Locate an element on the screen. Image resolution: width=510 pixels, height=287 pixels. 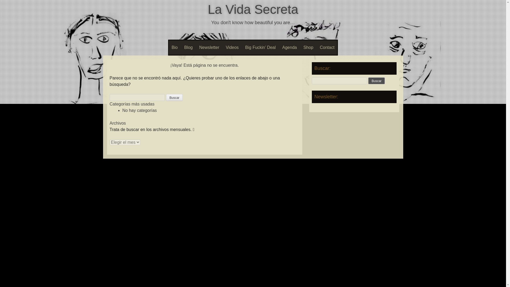
Agenda is located at coordinates (290, 48).